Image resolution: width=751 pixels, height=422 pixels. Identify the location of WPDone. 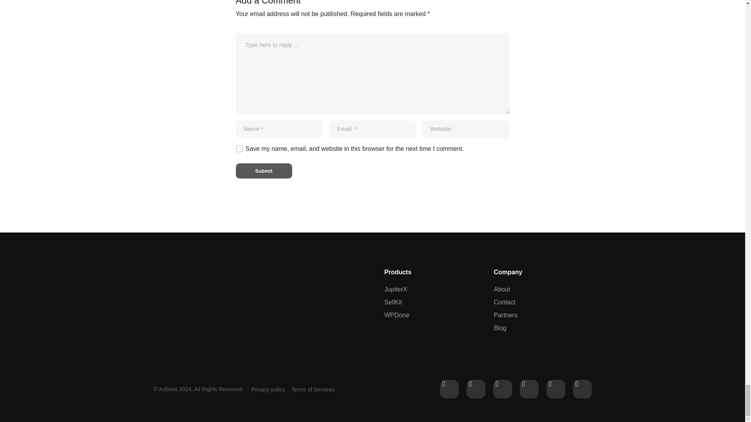
(431, 315).